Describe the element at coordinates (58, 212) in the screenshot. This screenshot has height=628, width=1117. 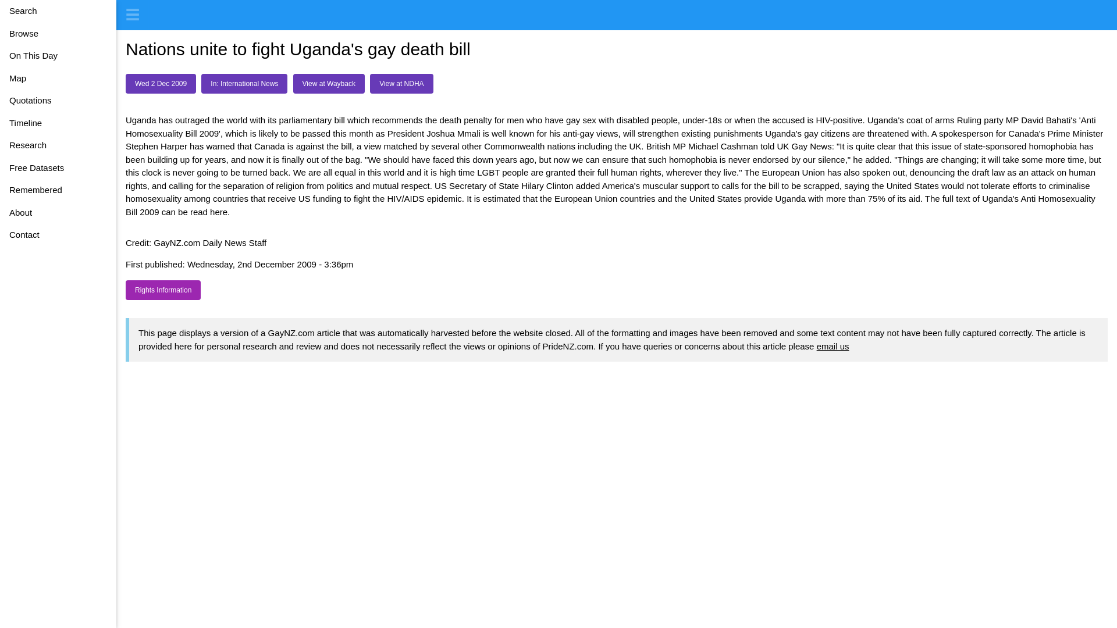
I see `About` at that location.